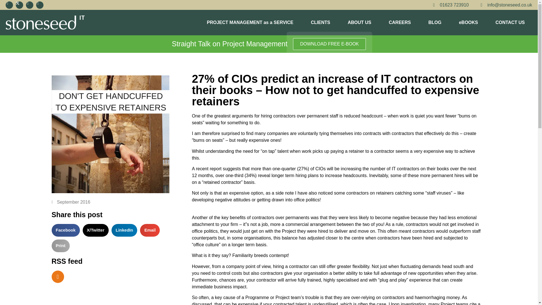  Describe the element at coordinates (469, 23) in the screenshot. I see `eBOOKS` at that location.